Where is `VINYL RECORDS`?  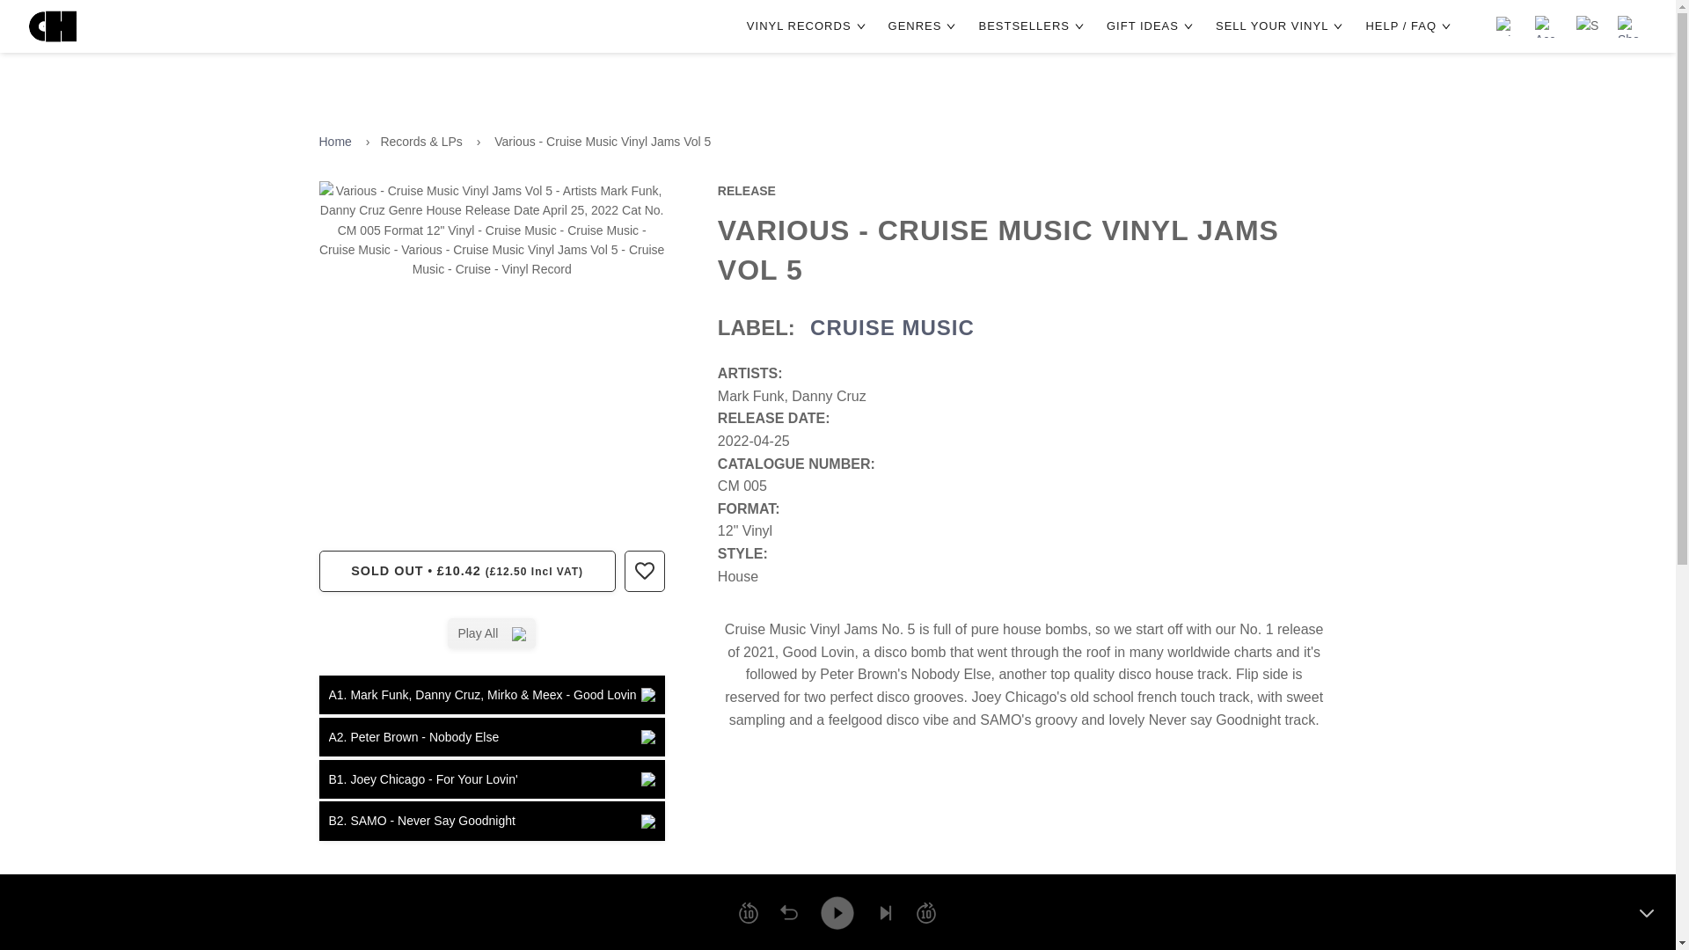
VINYL RECORDS is located at coordinates (808, 26).